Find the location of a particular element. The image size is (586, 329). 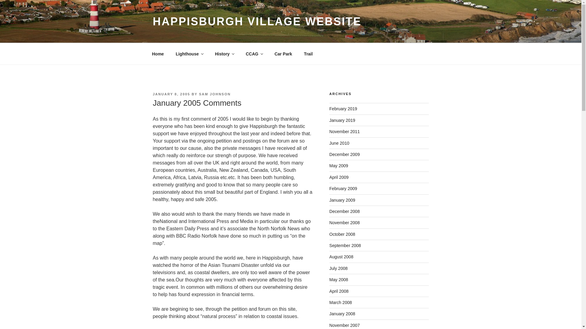

Lighthouse is located at coordinates (189, 54).